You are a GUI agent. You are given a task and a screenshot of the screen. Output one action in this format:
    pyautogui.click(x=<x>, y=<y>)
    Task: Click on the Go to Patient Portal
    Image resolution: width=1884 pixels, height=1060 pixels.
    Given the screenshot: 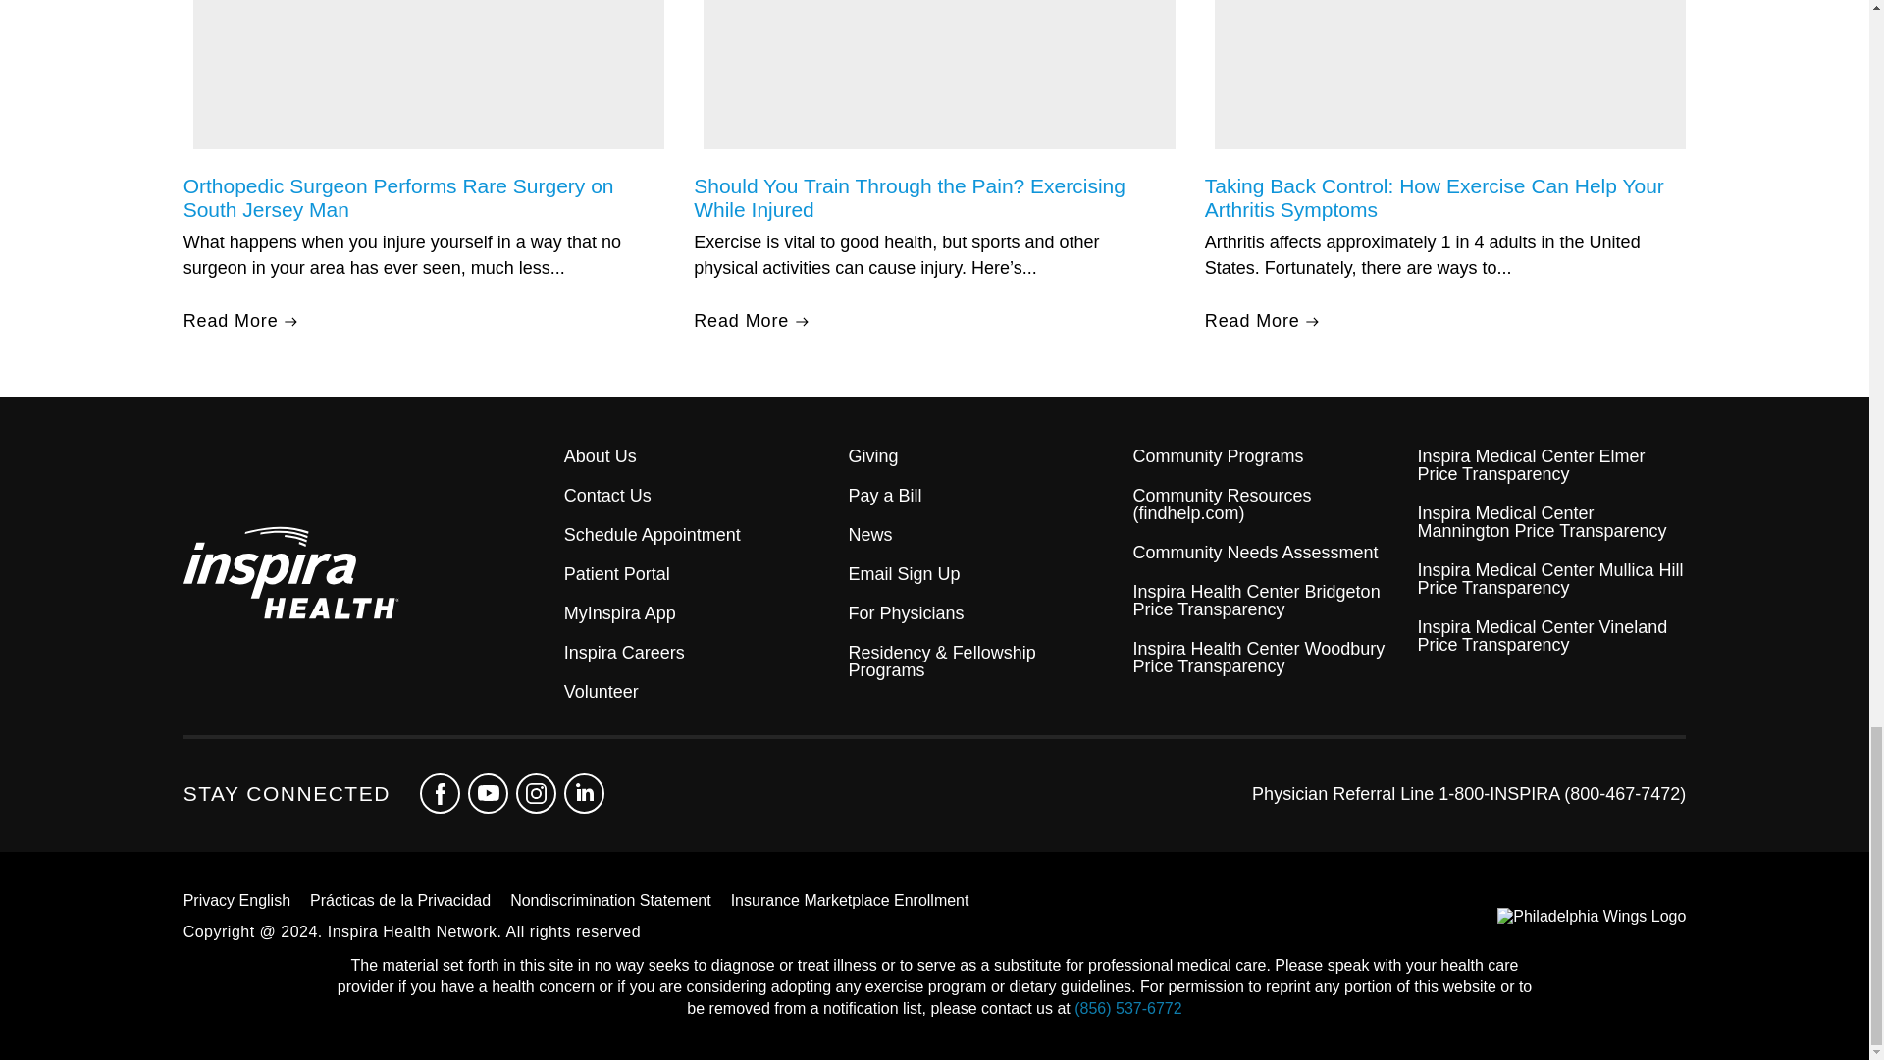 What is the action you would take?
    pyautogui.click(x=698, y=573)
    